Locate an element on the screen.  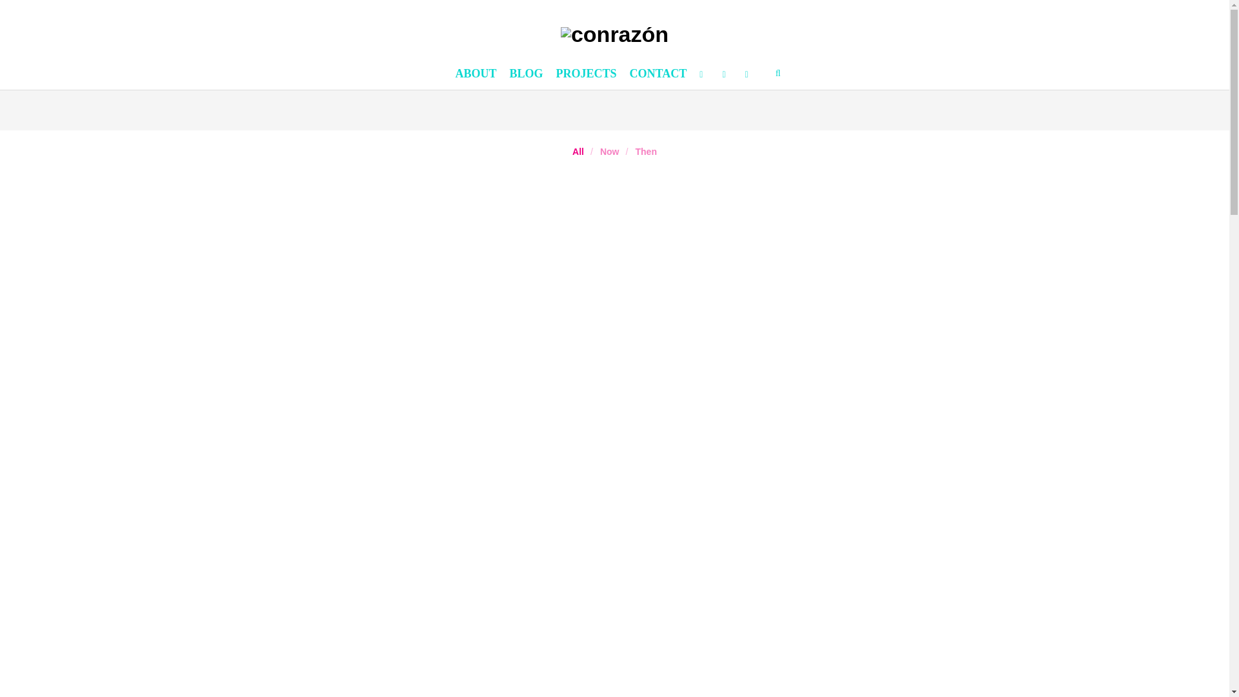
Then is located at coordinates (645, 151).